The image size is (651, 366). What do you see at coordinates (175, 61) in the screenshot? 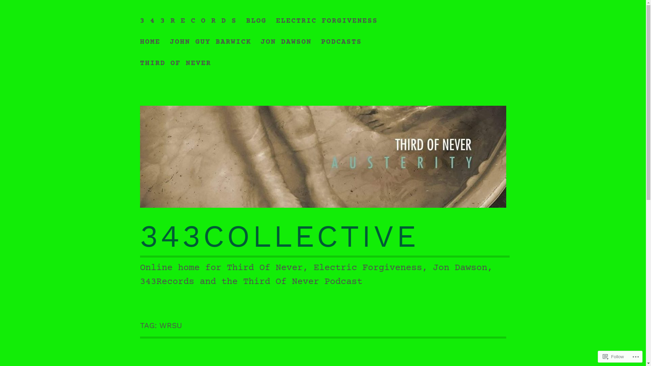
I see `THIRD OF NEVER` at bounding box center [175, 61].